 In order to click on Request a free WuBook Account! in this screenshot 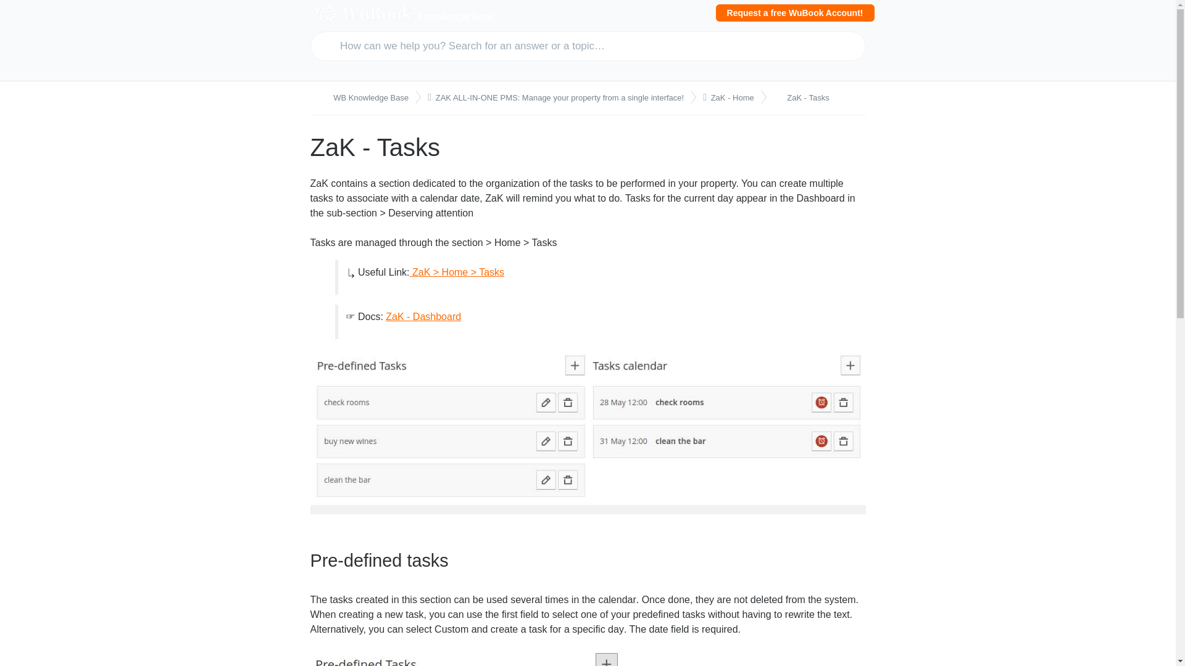, I will do `click(795, 12)`.